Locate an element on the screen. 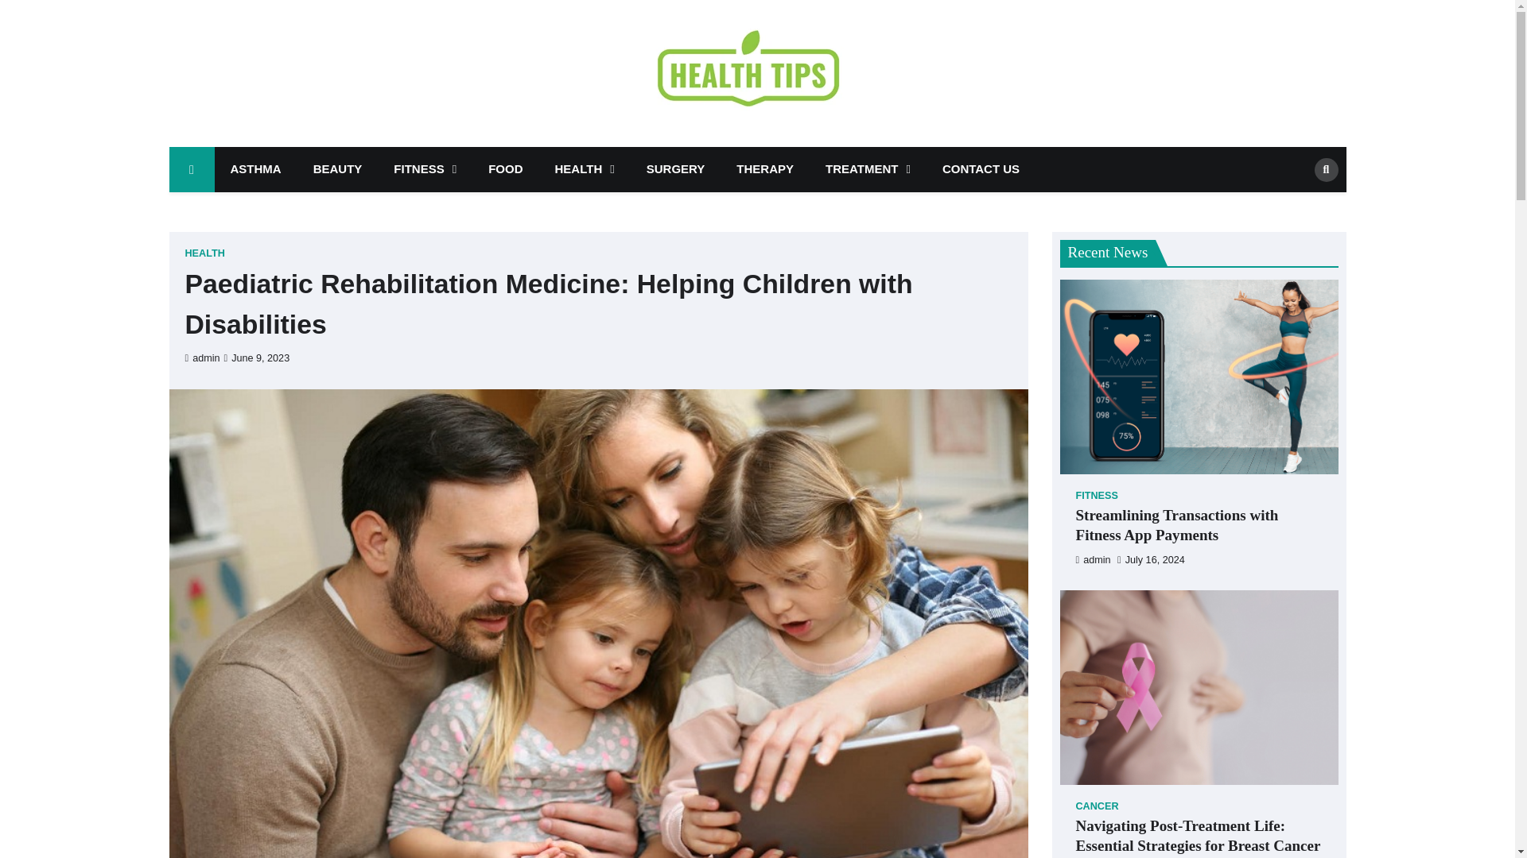 Image resolution: width=1527 pixels, height=858 pixels. Search is located at coordinates (1300, 203).